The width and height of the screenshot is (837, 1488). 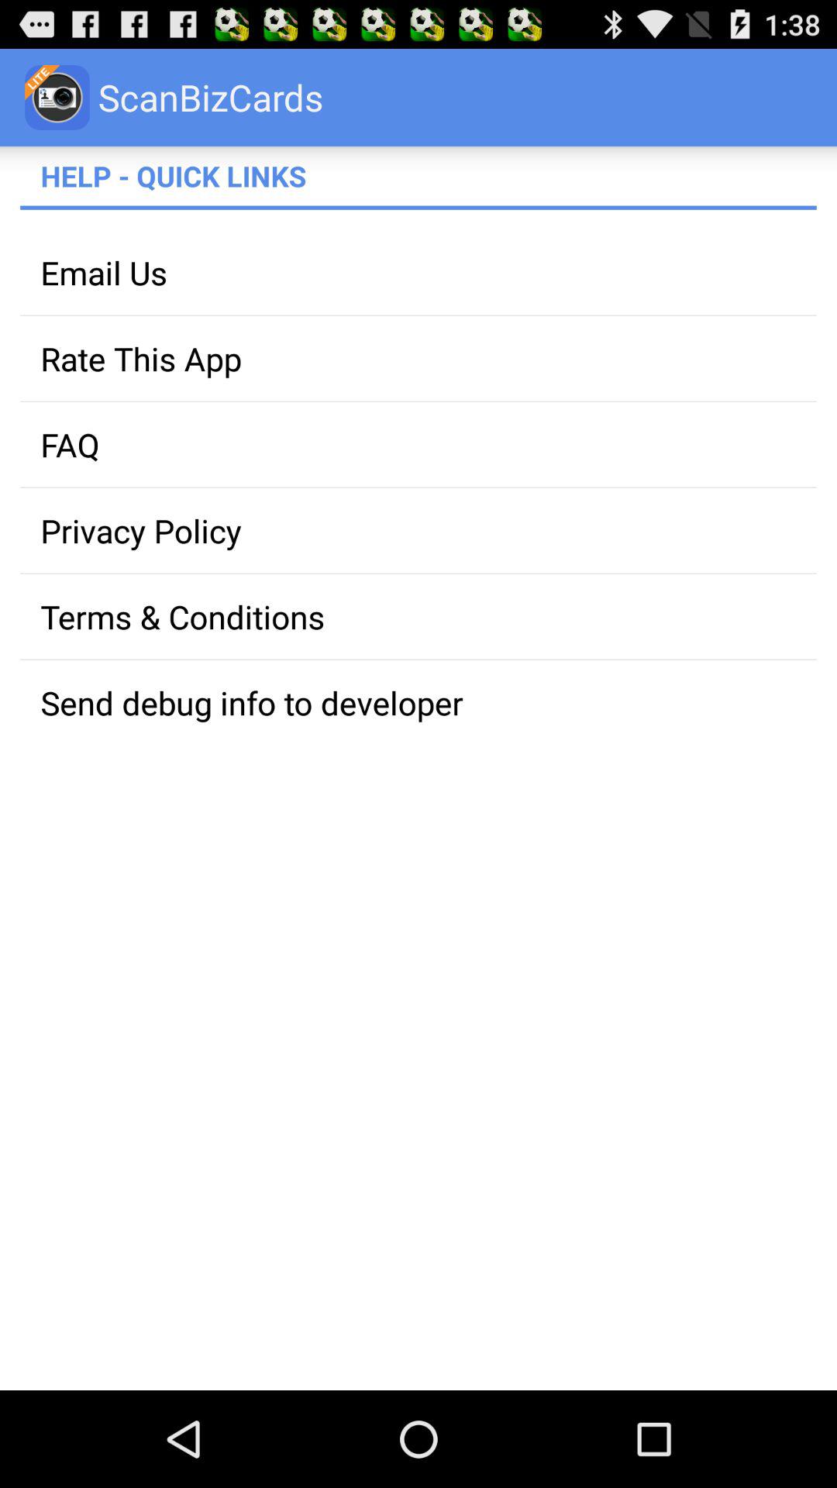 What do you see at coordinates (418, 530) in the screenshot?
I see `launch the privacy policy app` at bounding box center [418, 530].